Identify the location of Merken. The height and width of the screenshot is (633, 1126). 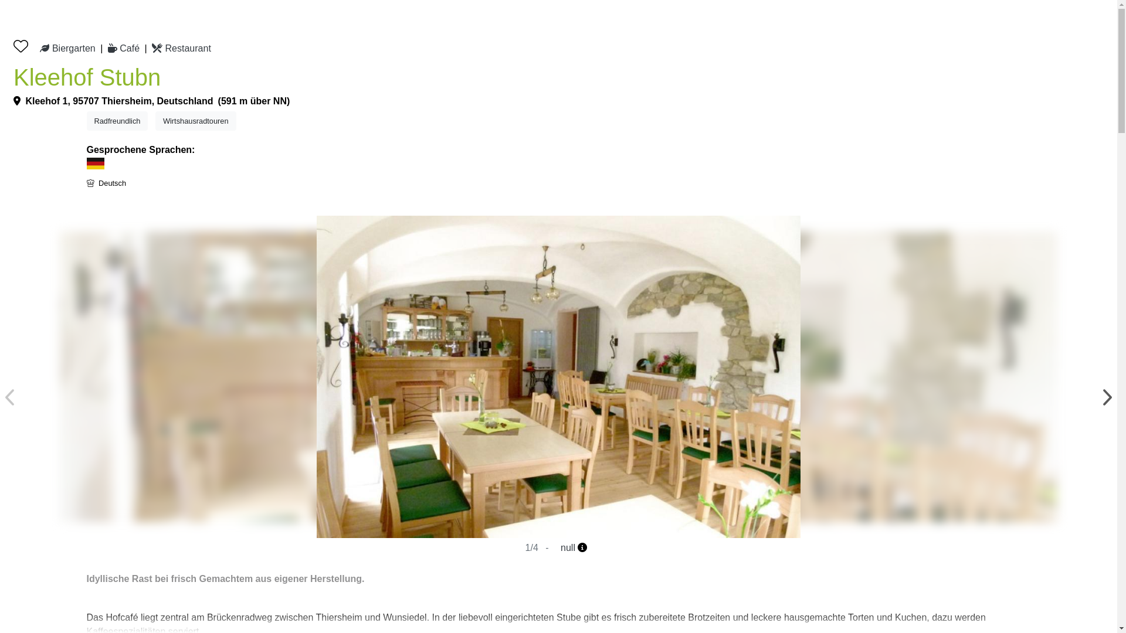
(26, 46).